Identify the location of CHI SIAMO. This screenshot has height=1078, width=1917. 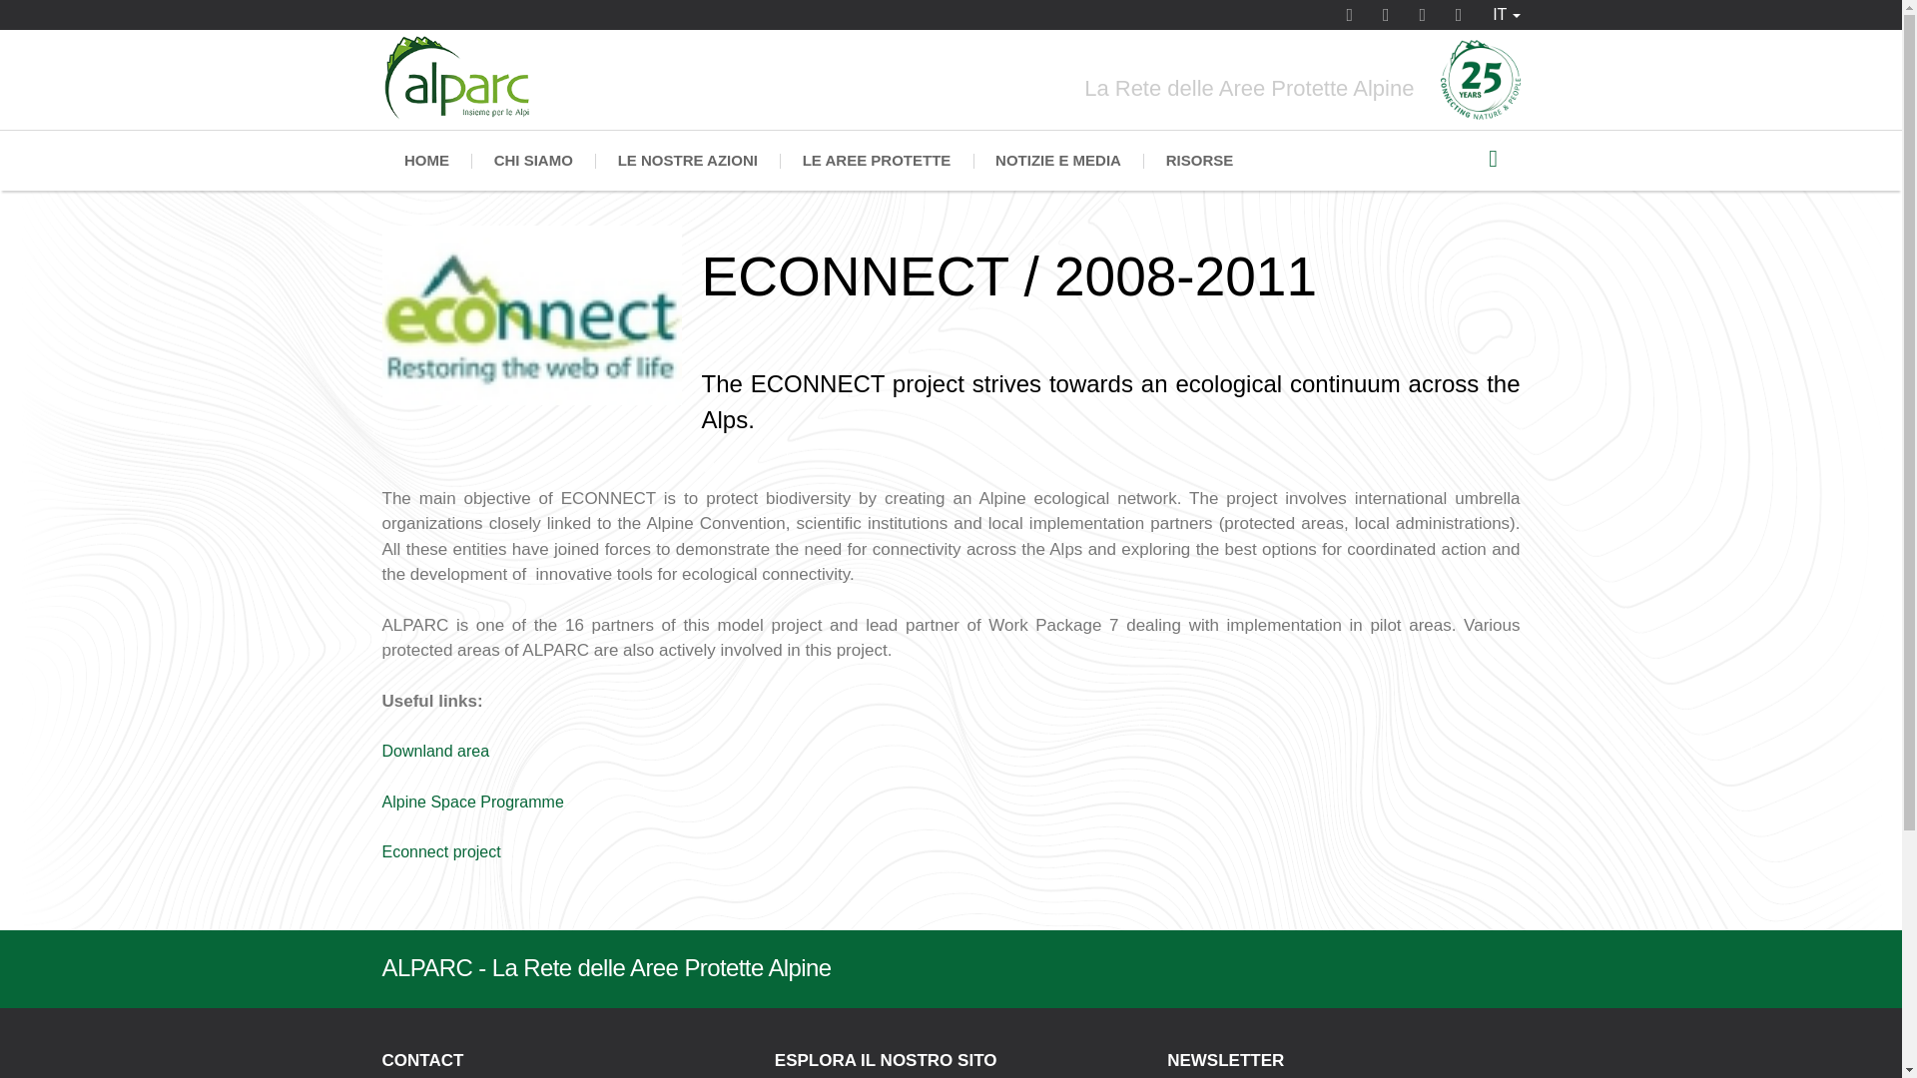
(533, 160).